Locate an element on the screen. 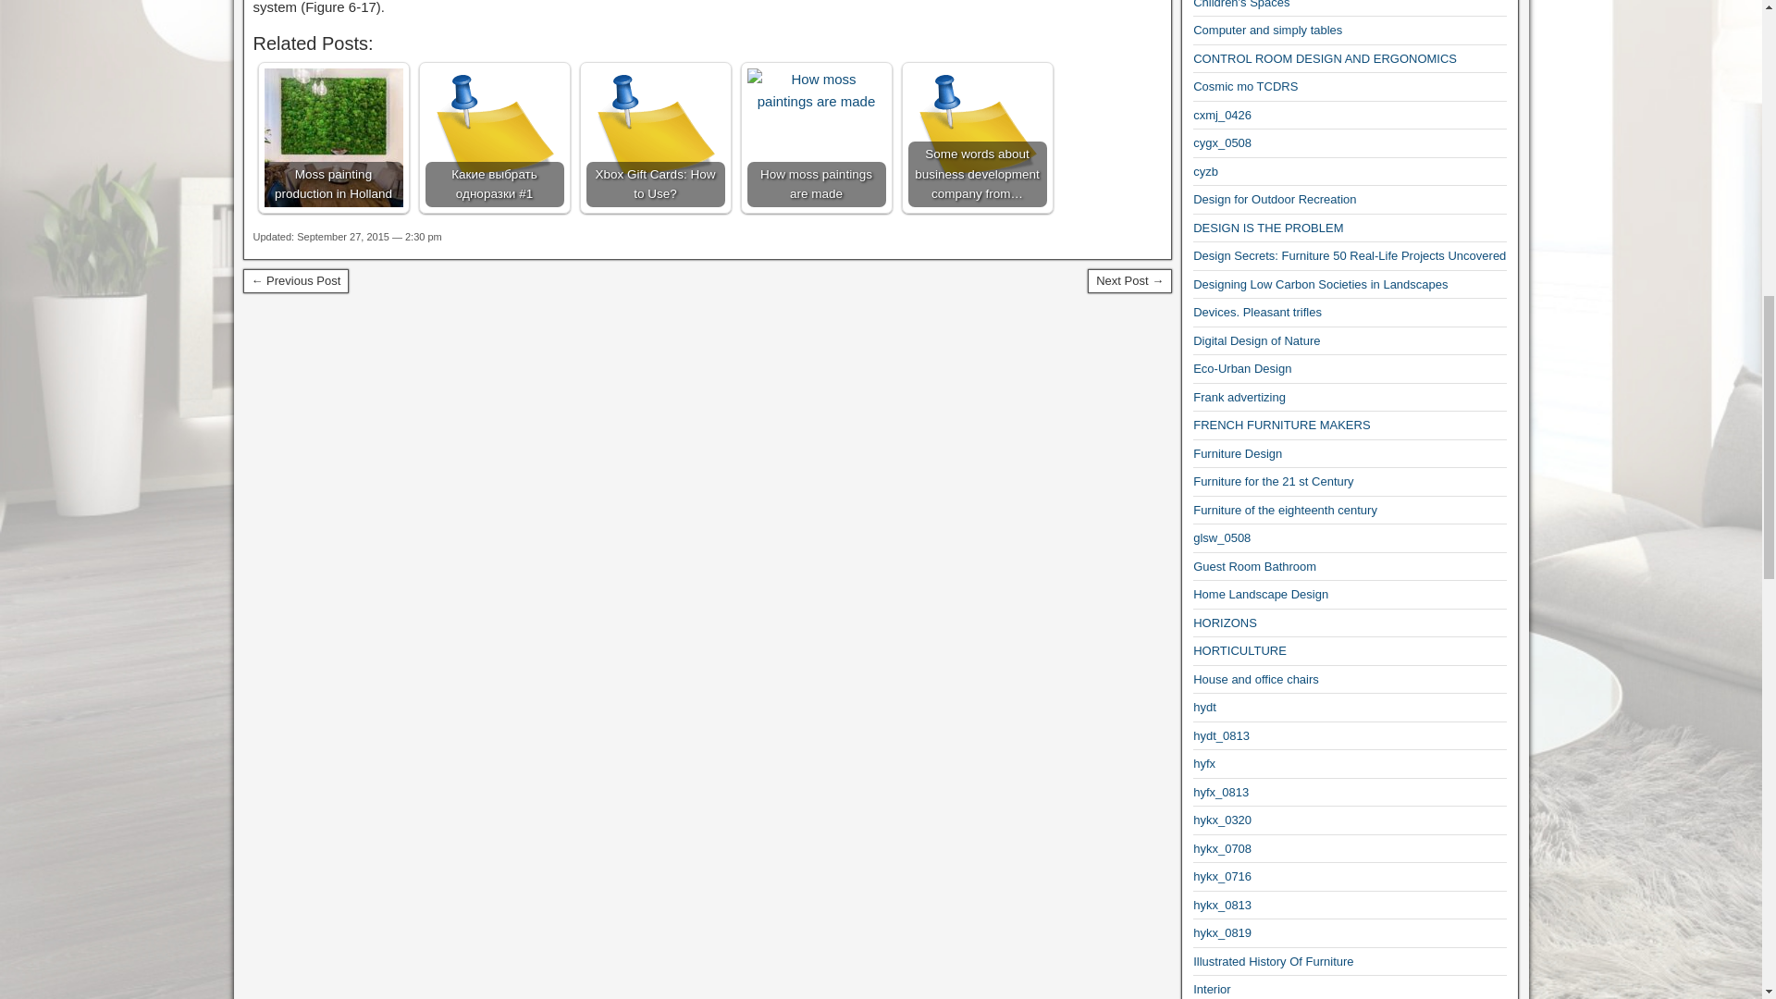  How moss paintings are made is located at coordinates (817, 91).